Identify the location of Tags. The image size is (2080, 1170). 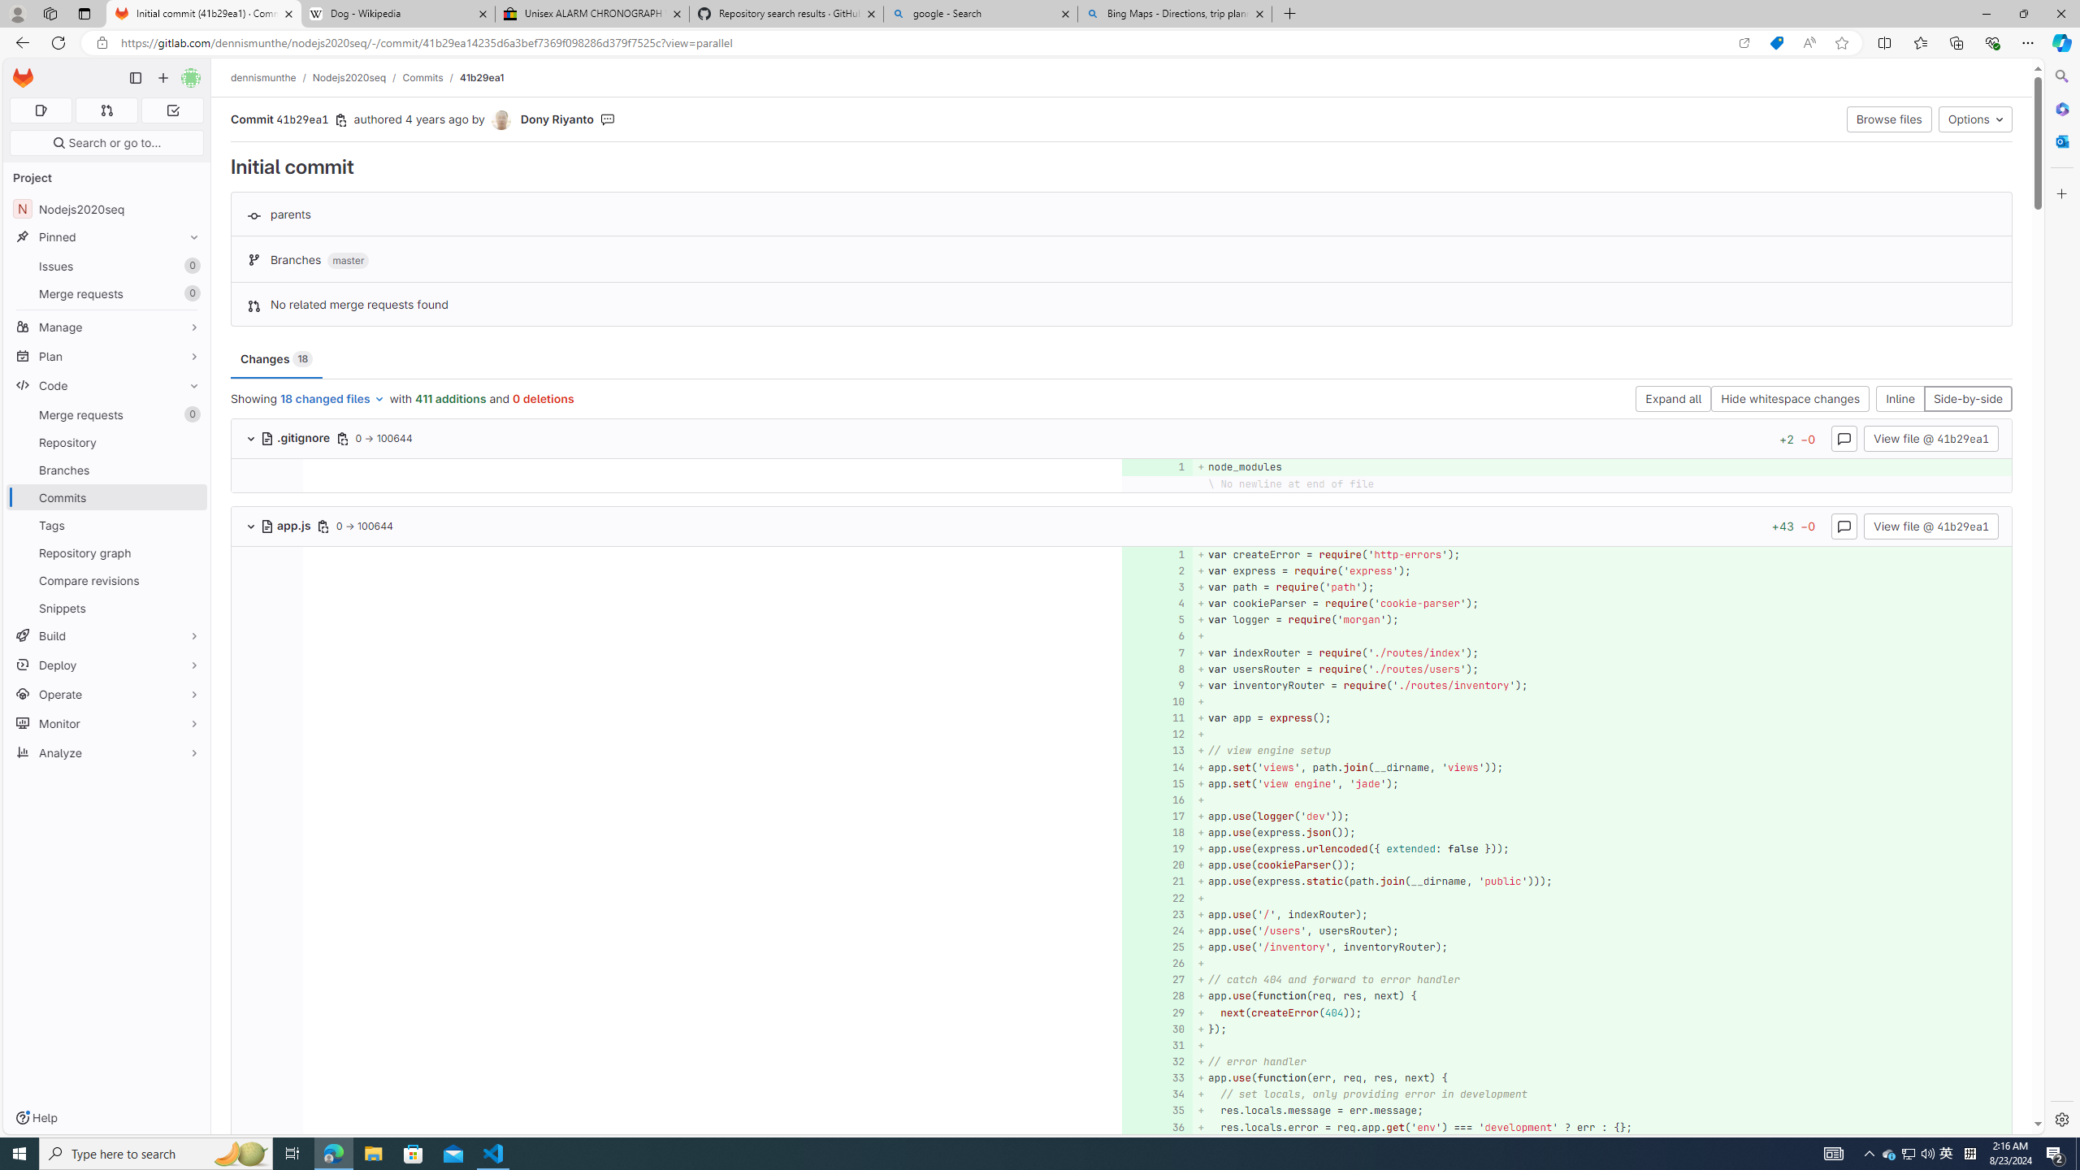
(107, 525).